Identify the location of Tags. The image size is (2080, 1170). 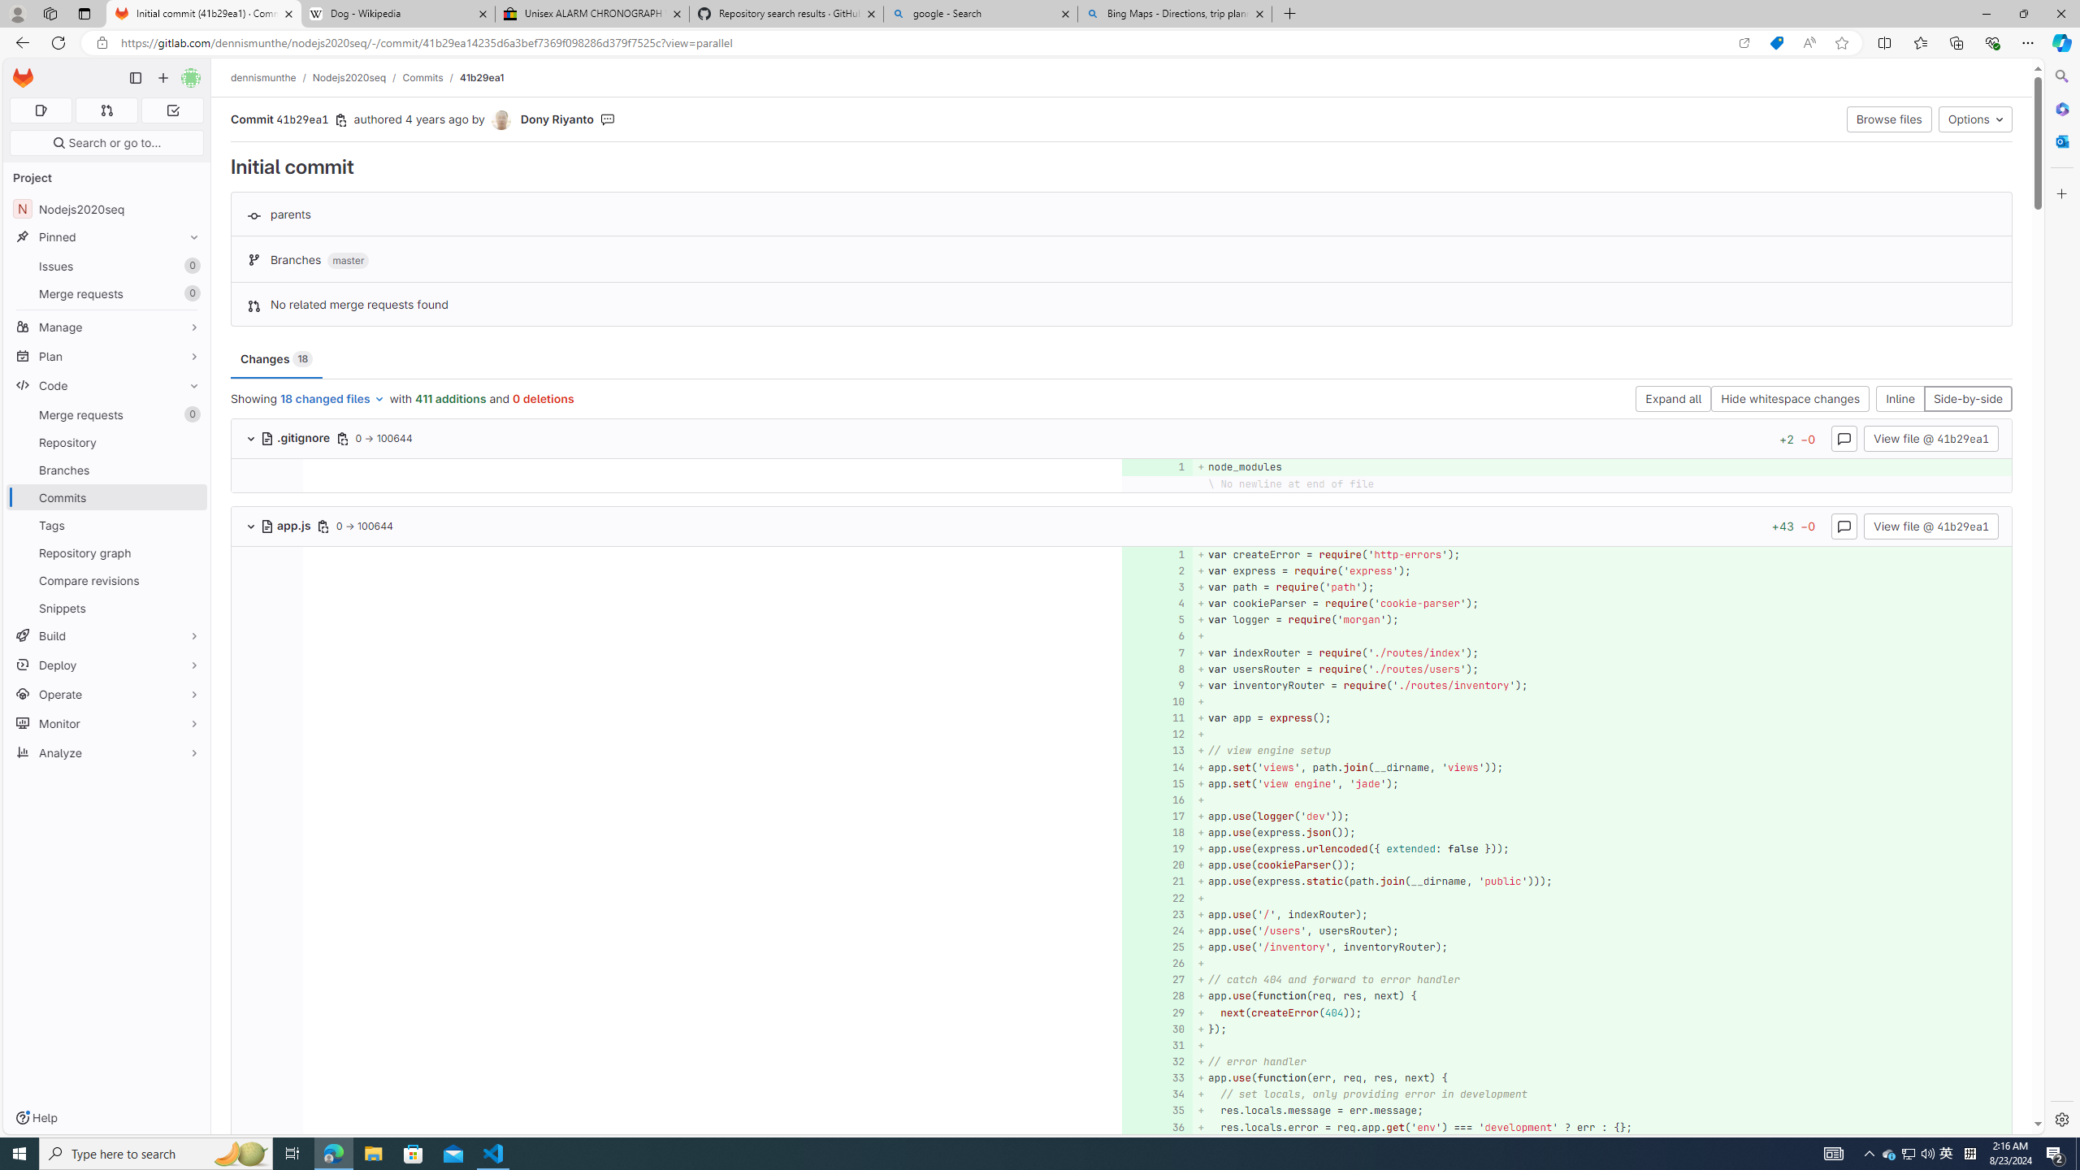
(107, 525).